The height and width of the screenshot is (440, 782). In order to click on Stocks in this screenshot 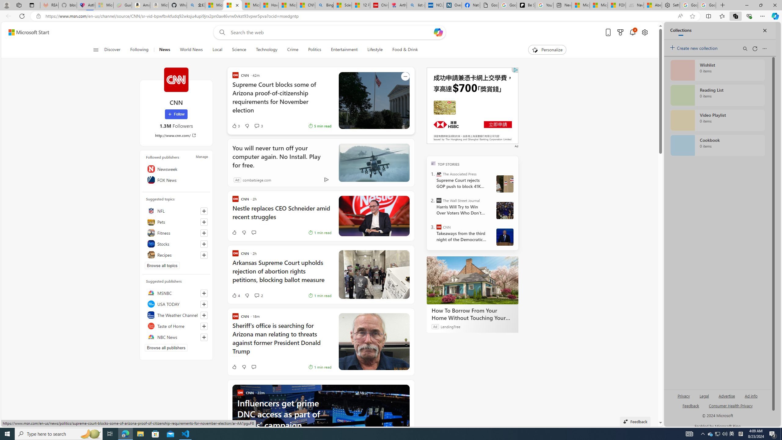, I will do `click(176, 244)`.